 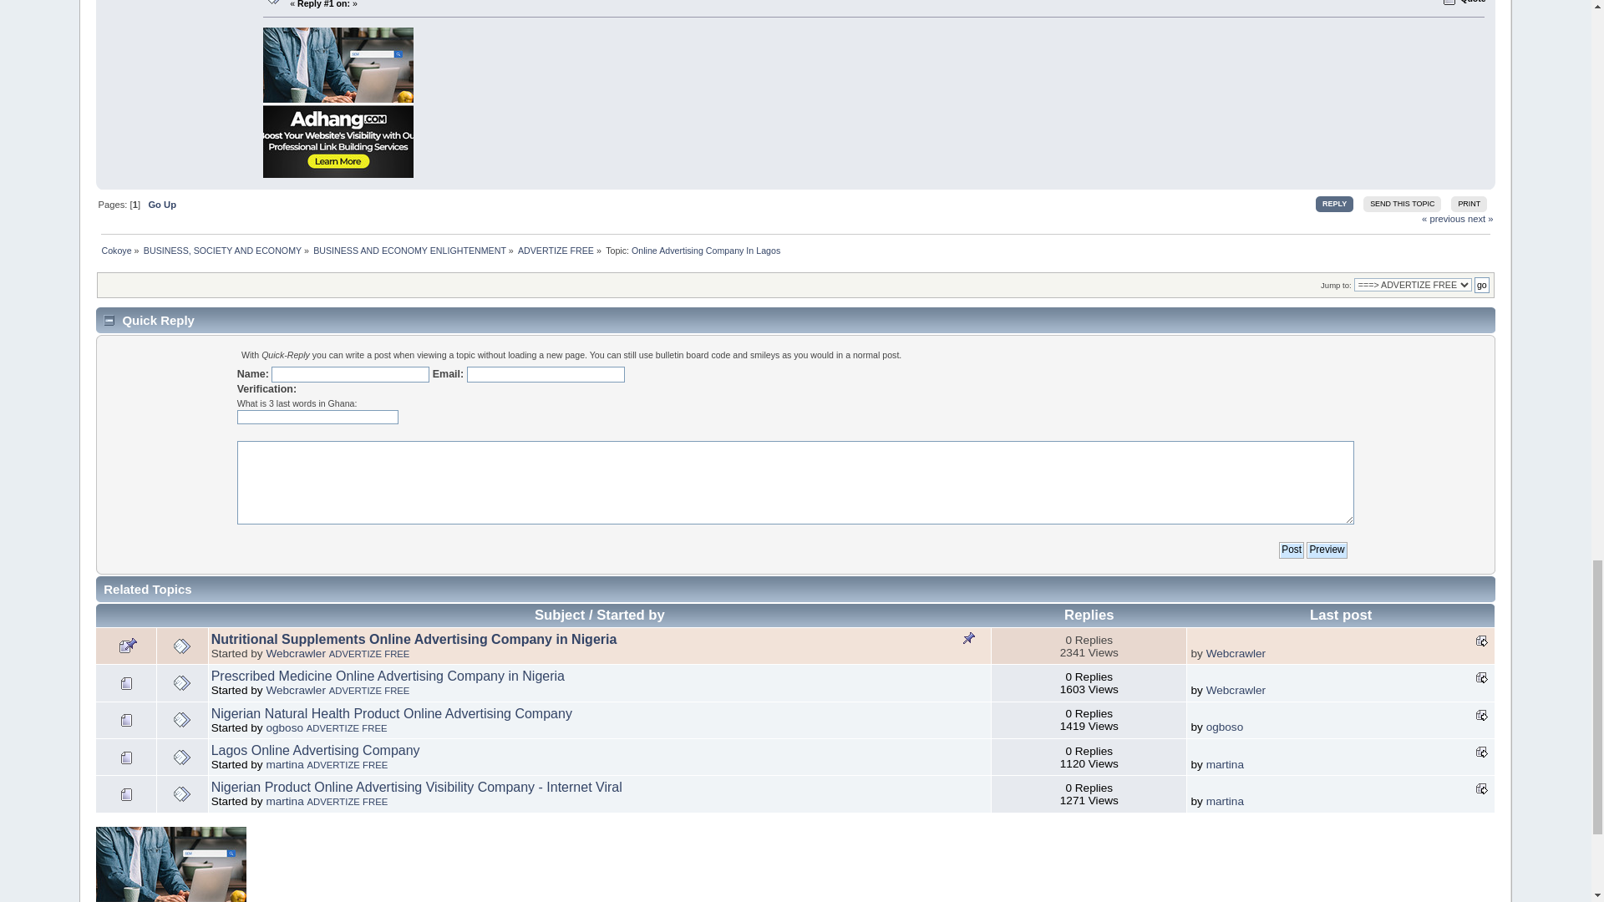 What do you see at coordinates (1291, 550) in the screenshot?
I see `Post` at bounding box center [1291, 550].